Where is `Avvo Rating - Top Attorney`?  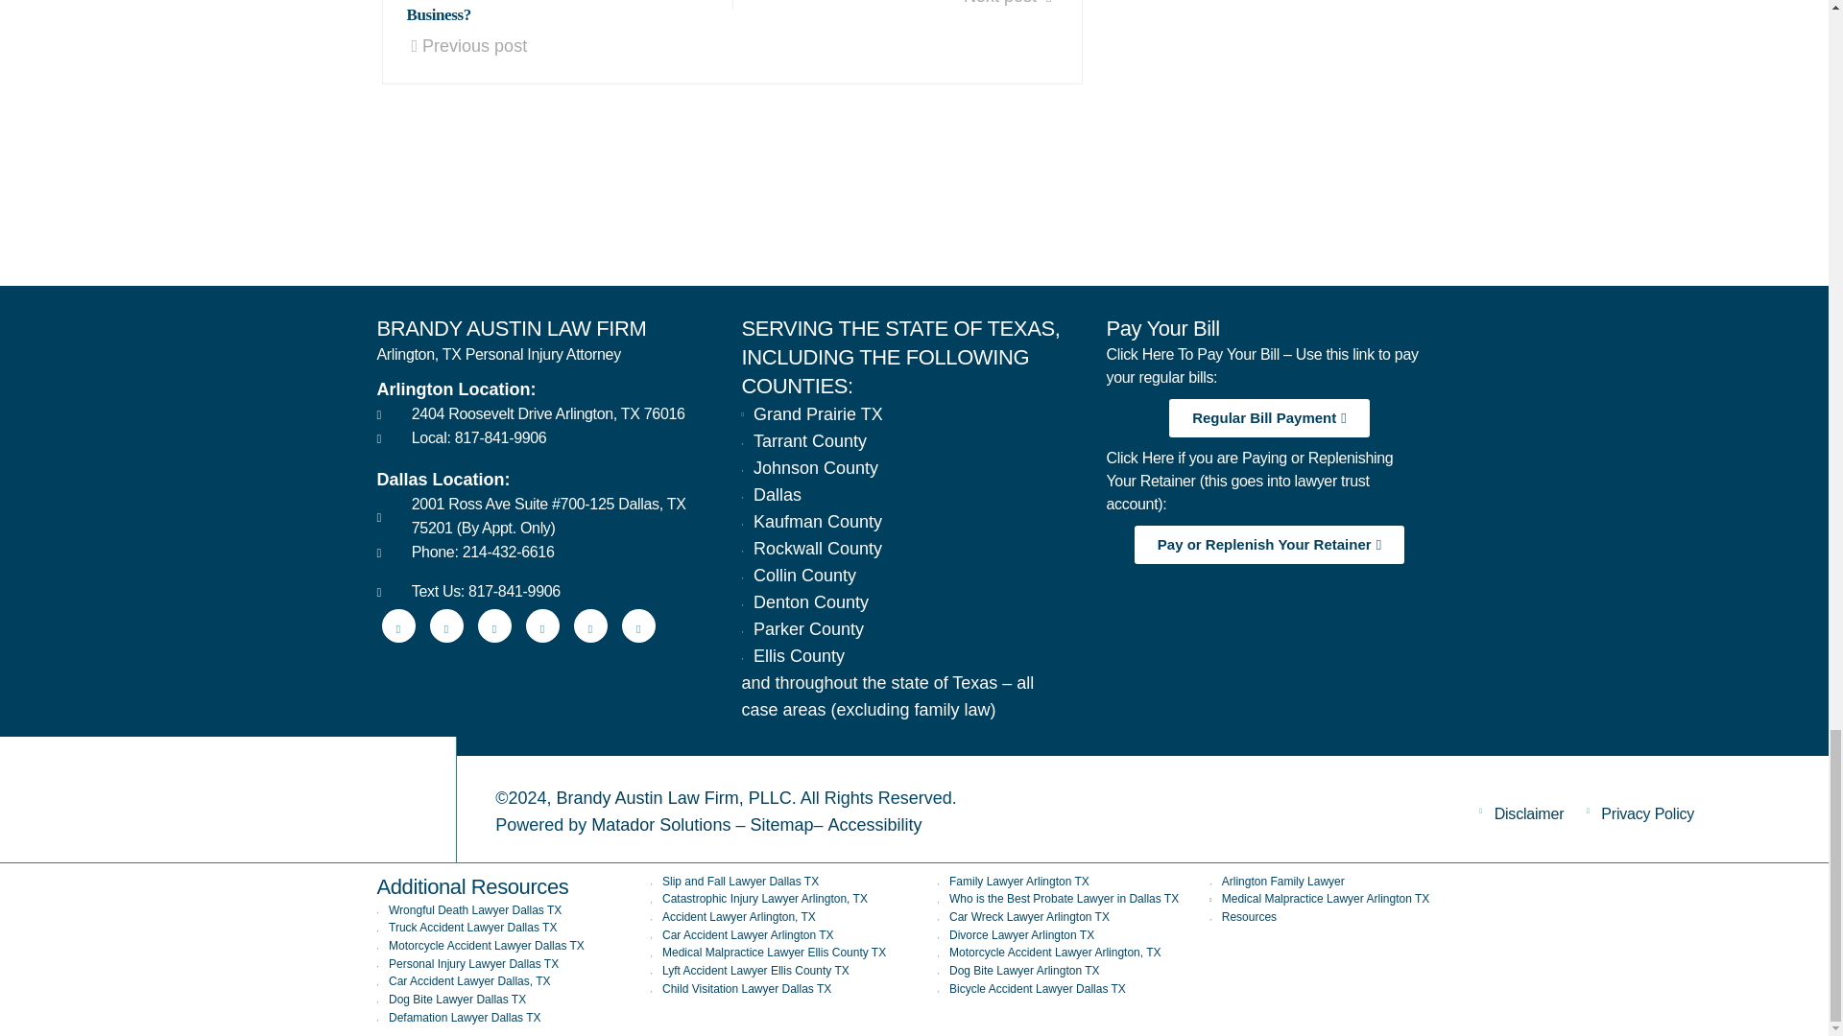
Avvo Rating - Top Attorney is located at coordinates (482, 204).